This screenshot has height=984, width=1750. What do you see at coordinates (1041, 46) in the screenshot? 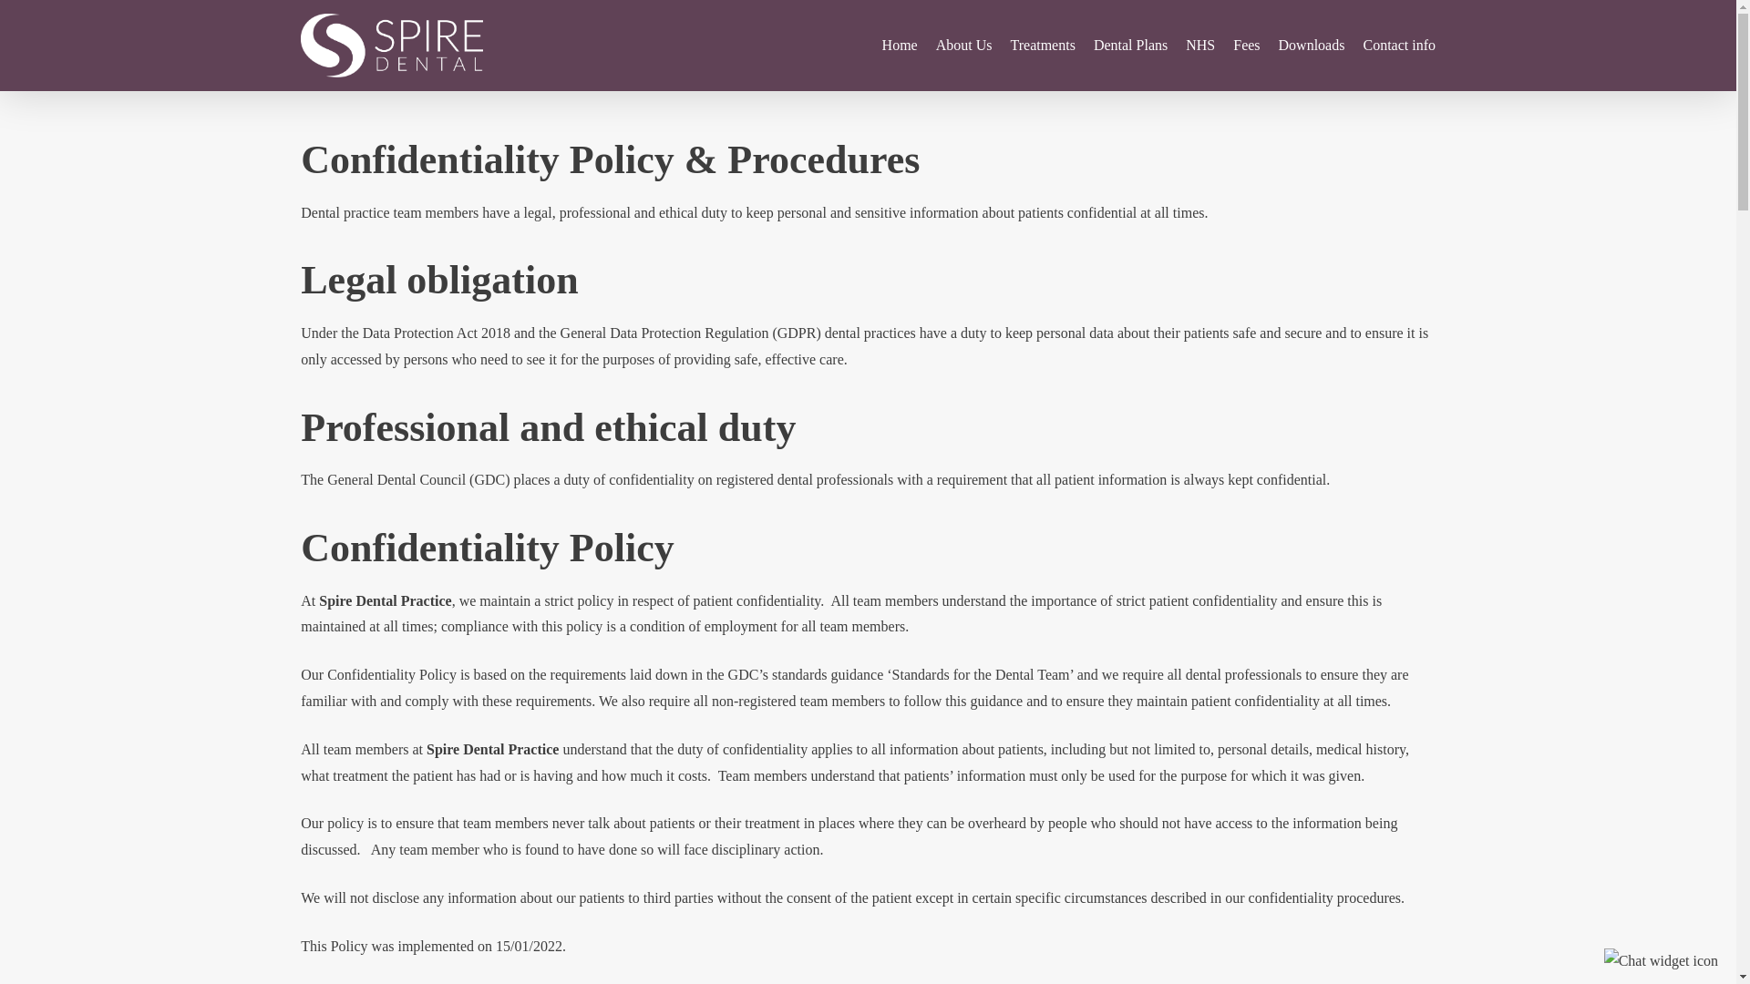
I see `Treatments` at bounding box center [1041, 46].